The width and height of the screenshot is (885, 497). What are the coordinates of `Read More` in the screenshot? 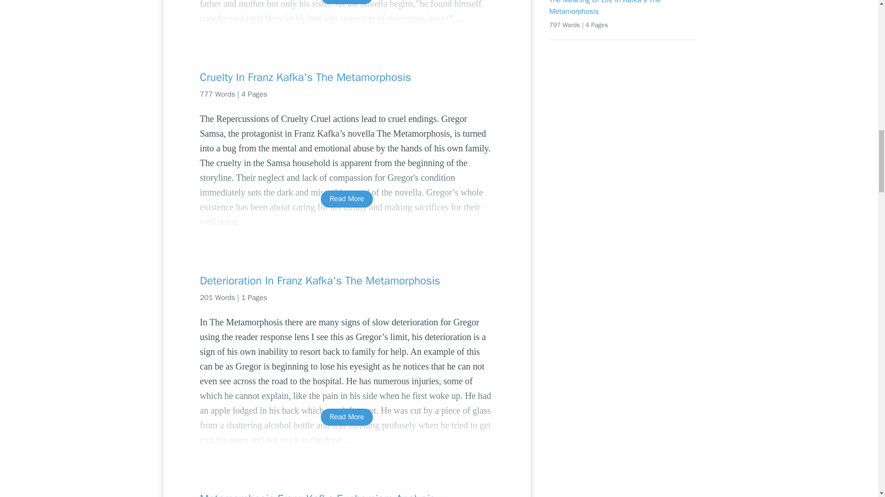 It's located at (347, 417).